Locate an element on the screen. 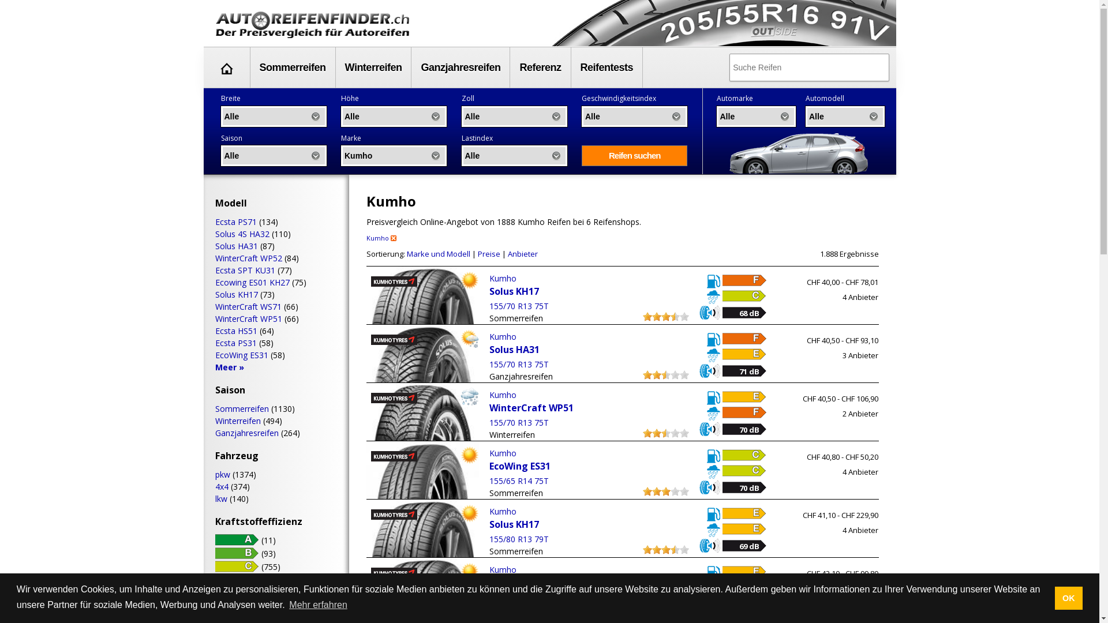  Kumho is located at coordinates (381, 238).